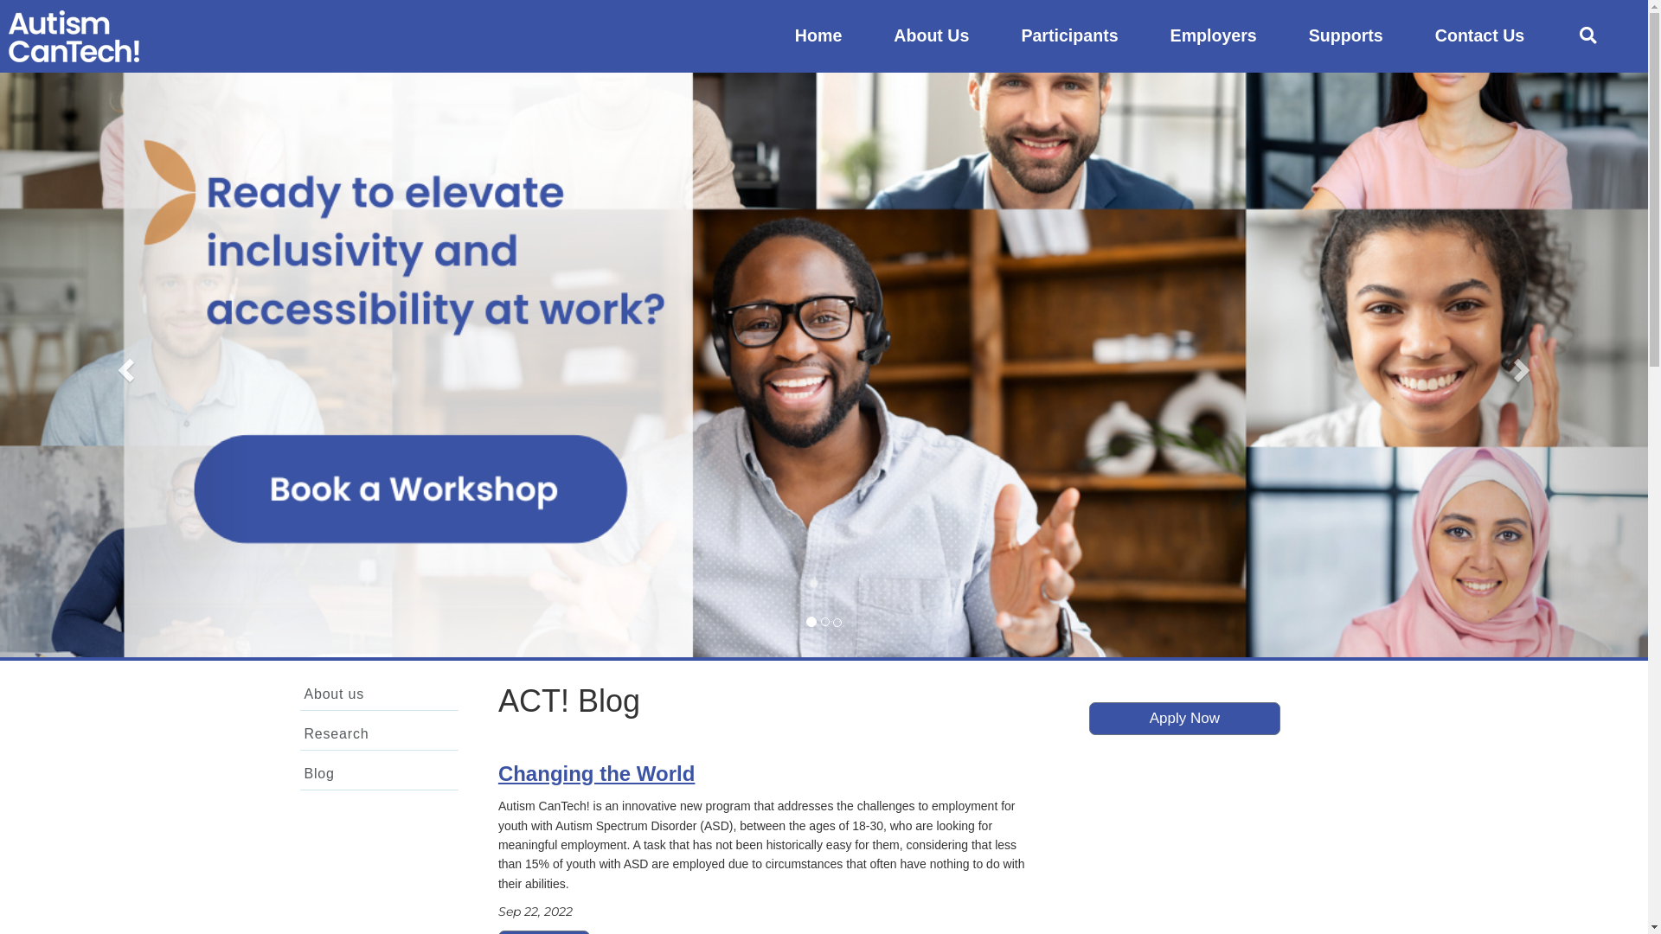  Describe the element at coordinates (1214, 36) in the screenshot. I see `Employers` at that location.